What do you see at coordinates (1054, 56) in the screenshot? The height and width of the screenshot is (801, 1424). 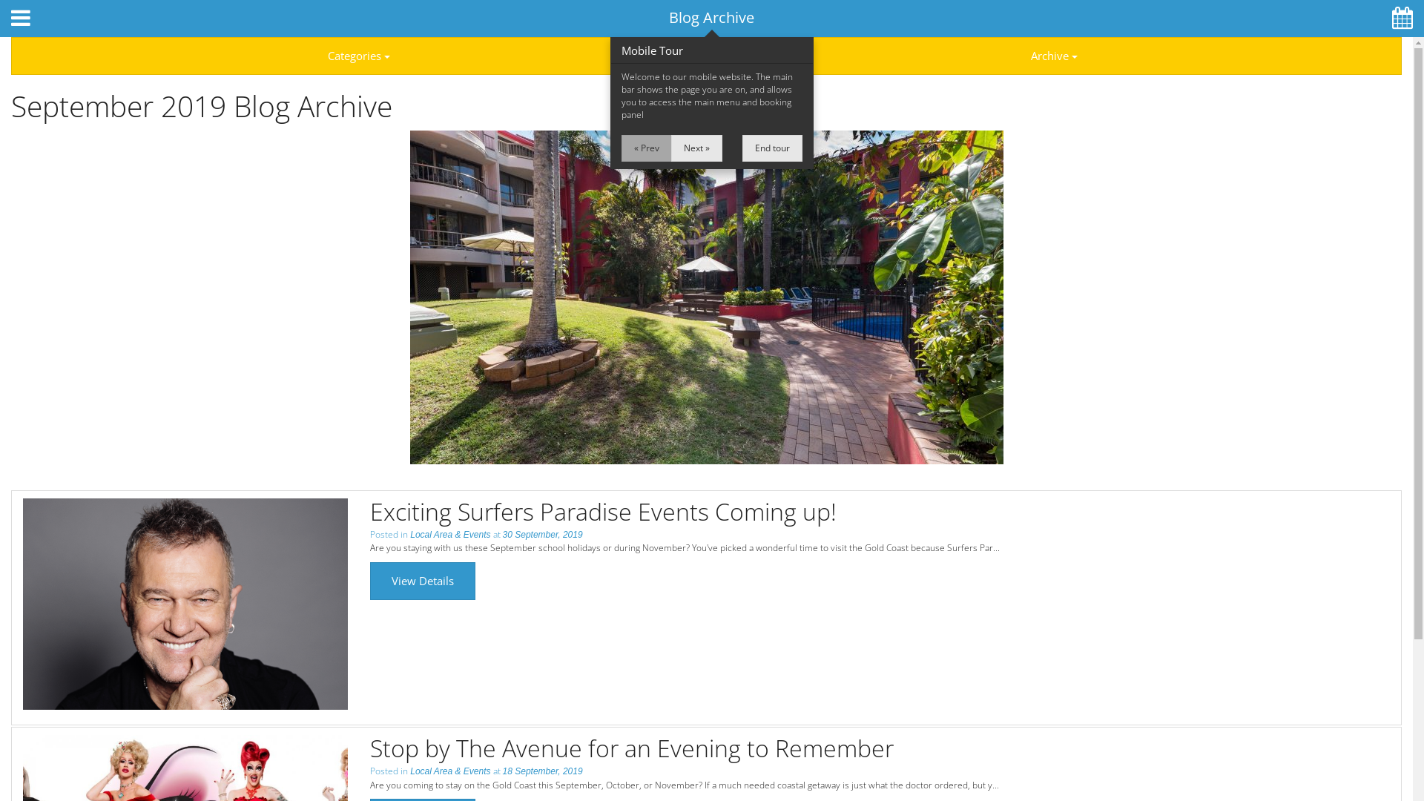 I see `Archive` at bounding box center [1054, 56].